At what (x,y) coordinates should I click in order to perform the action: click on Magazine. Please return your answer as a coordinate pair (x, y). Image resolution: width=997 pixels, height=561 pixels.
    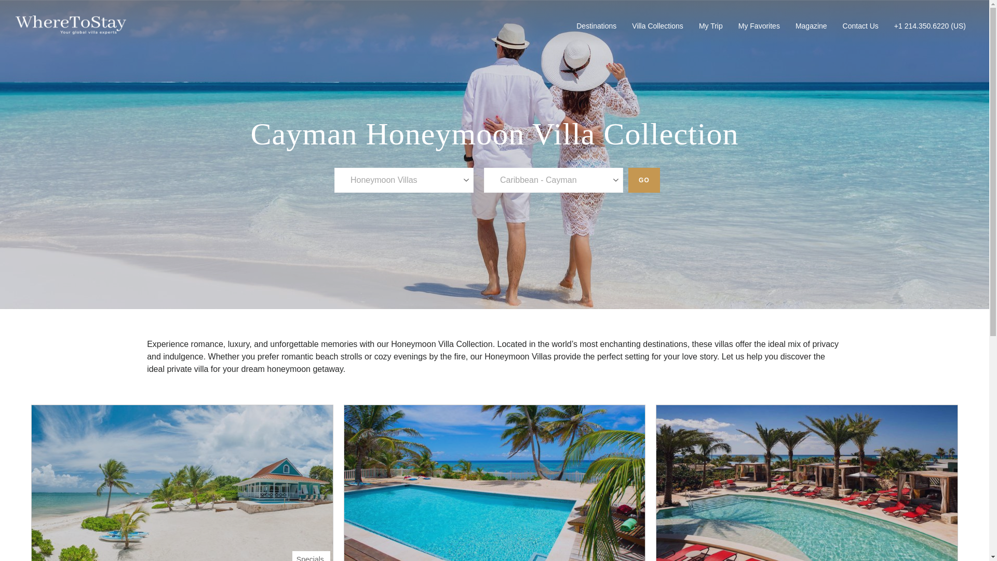
    Looking at the image, I should click on (811, 25).